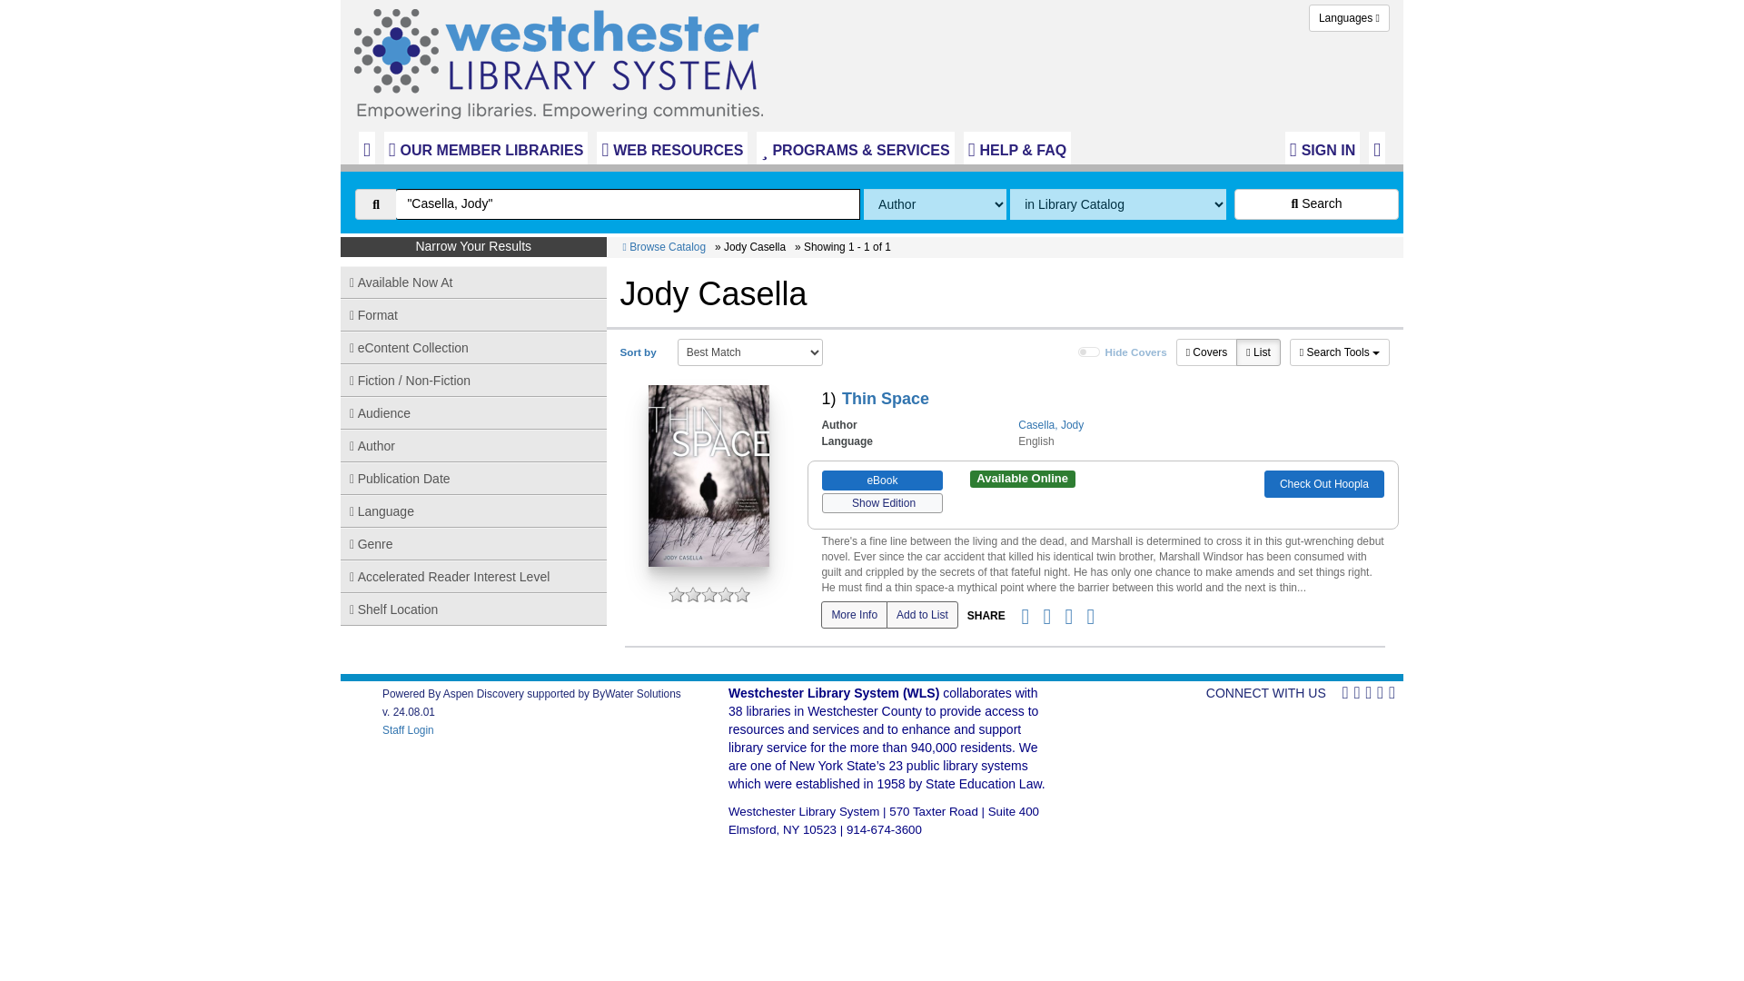 This screenshot has width=1744, height=981. What do you see at coordinates (1350, 18) in the screenshot?
I see `Languages ` at bounding box center [1350, 18].